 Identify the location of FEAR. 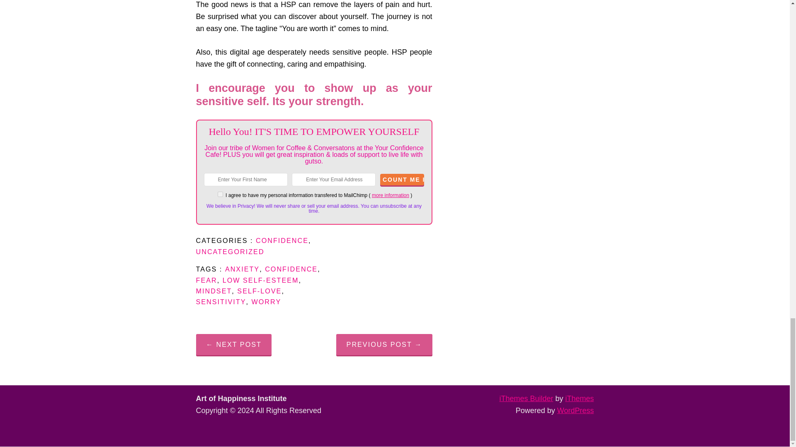
(206, 280).